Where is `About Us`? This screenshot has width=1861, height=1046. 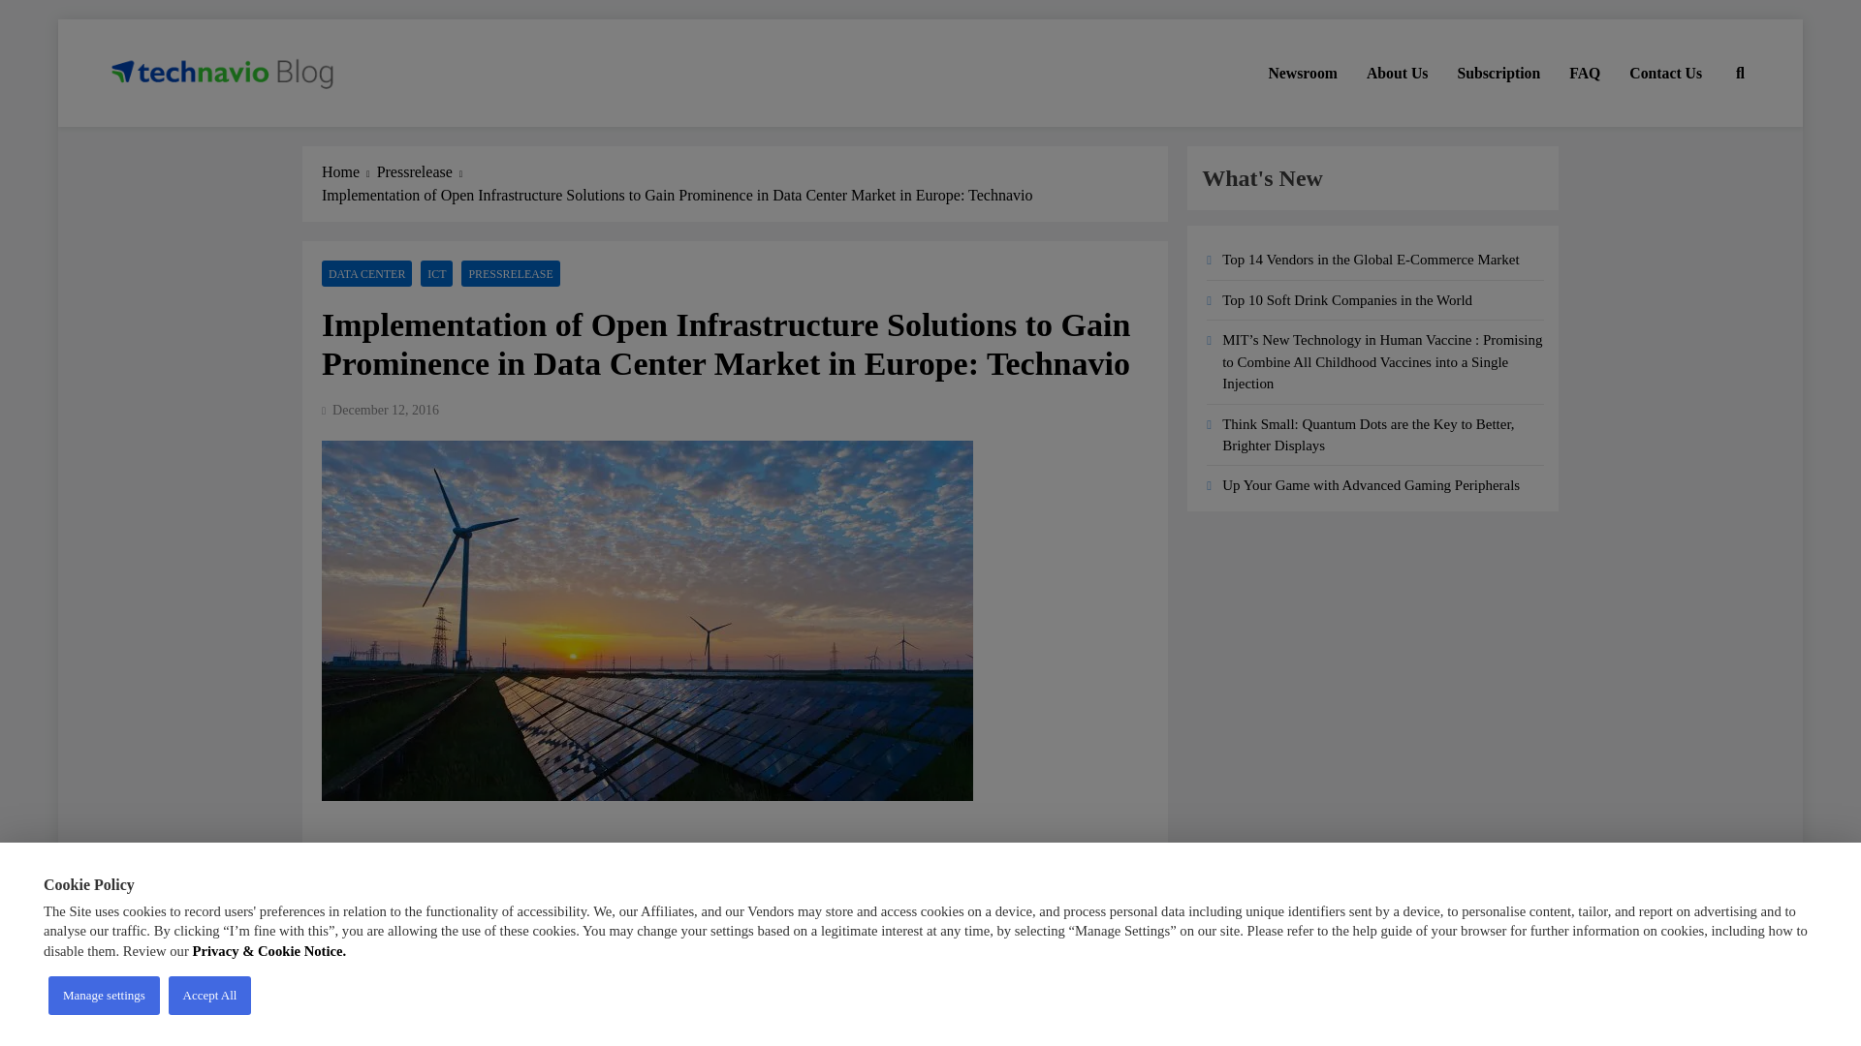 About Us is located at coordinates (1398, 73).